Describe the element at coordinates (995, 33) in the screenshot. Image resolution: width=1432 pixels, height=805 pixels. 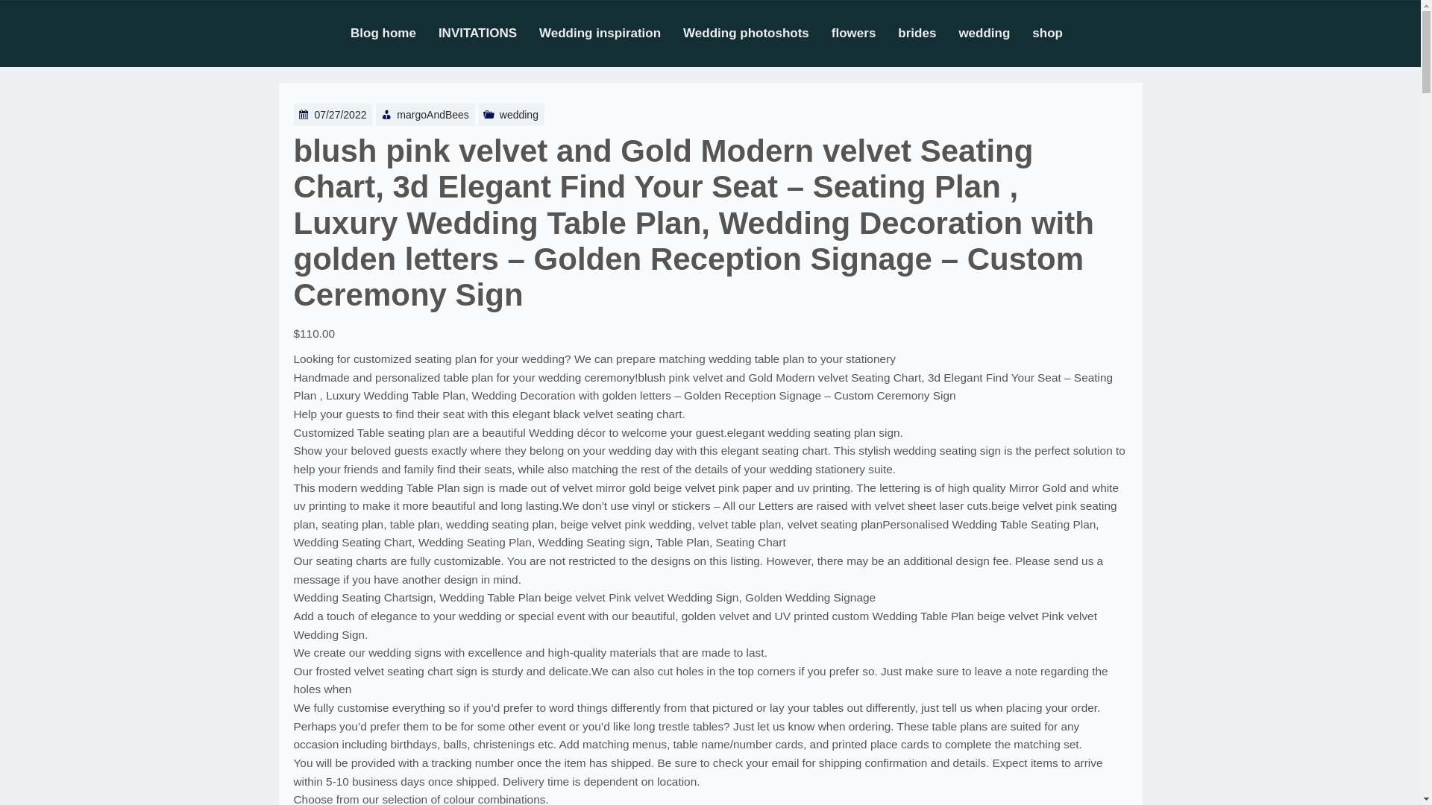
I see `wedding` at that location.